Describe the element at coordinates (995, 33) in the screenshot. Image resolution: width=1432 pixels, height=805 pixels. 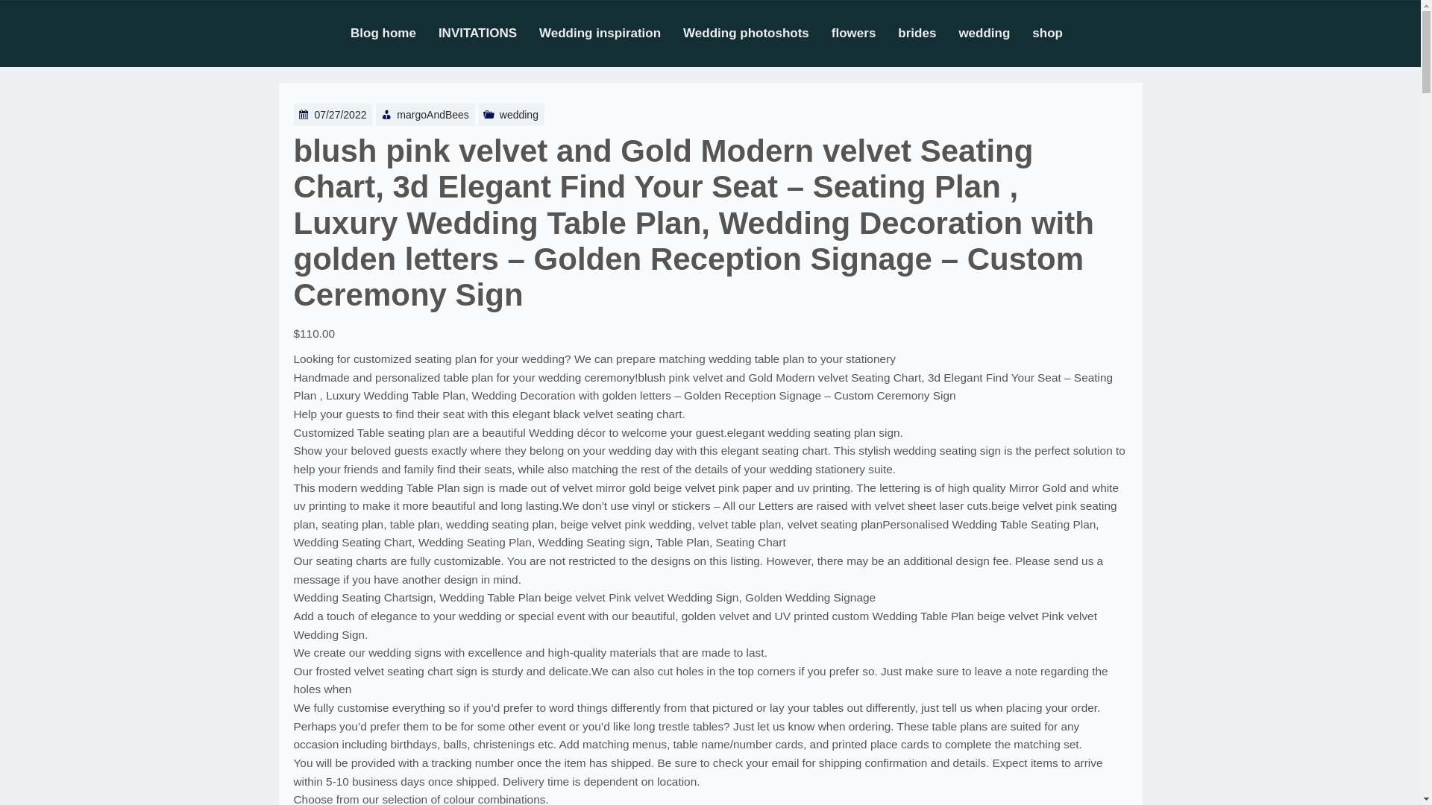
I see `wedding` at that location.